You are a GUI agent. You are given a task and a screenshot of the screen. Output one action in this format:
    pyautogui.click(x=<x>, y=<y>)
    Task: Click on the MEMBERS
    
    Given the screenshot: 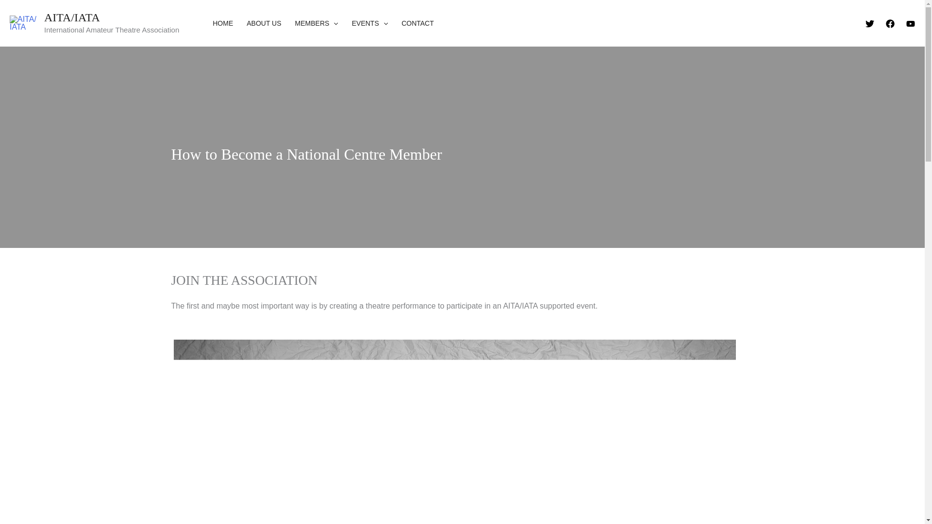 What is the action you would take?
    pyautogui.click(x=316, y=23)
    